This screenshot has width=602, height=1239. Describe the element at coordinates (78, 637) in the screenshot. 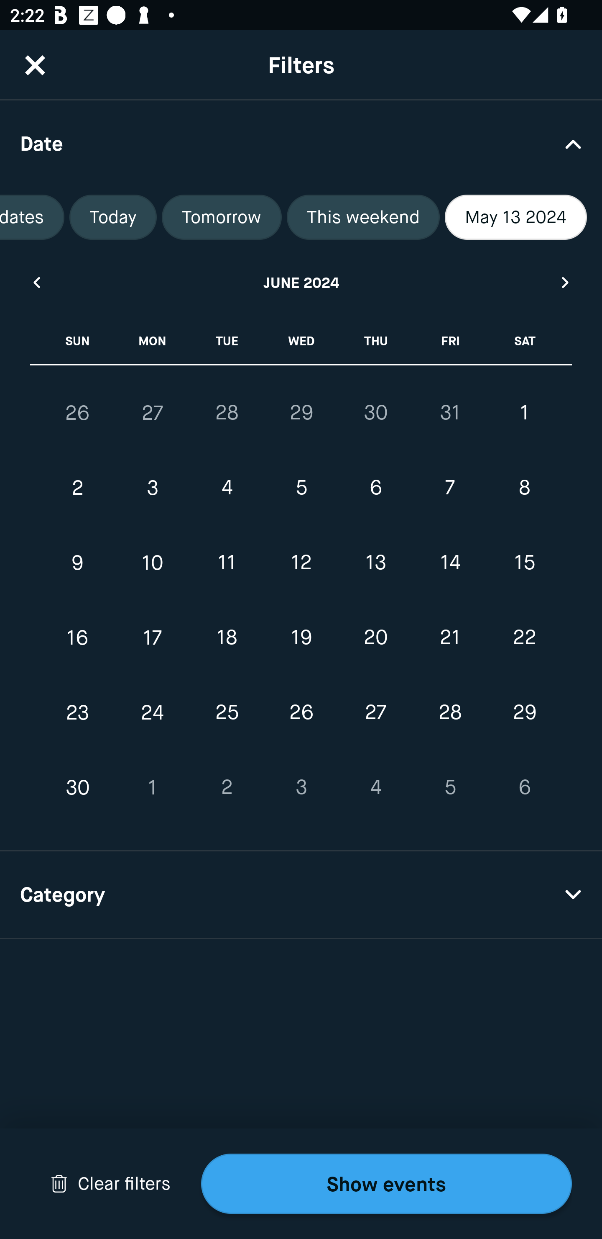

I see `16` at that location.